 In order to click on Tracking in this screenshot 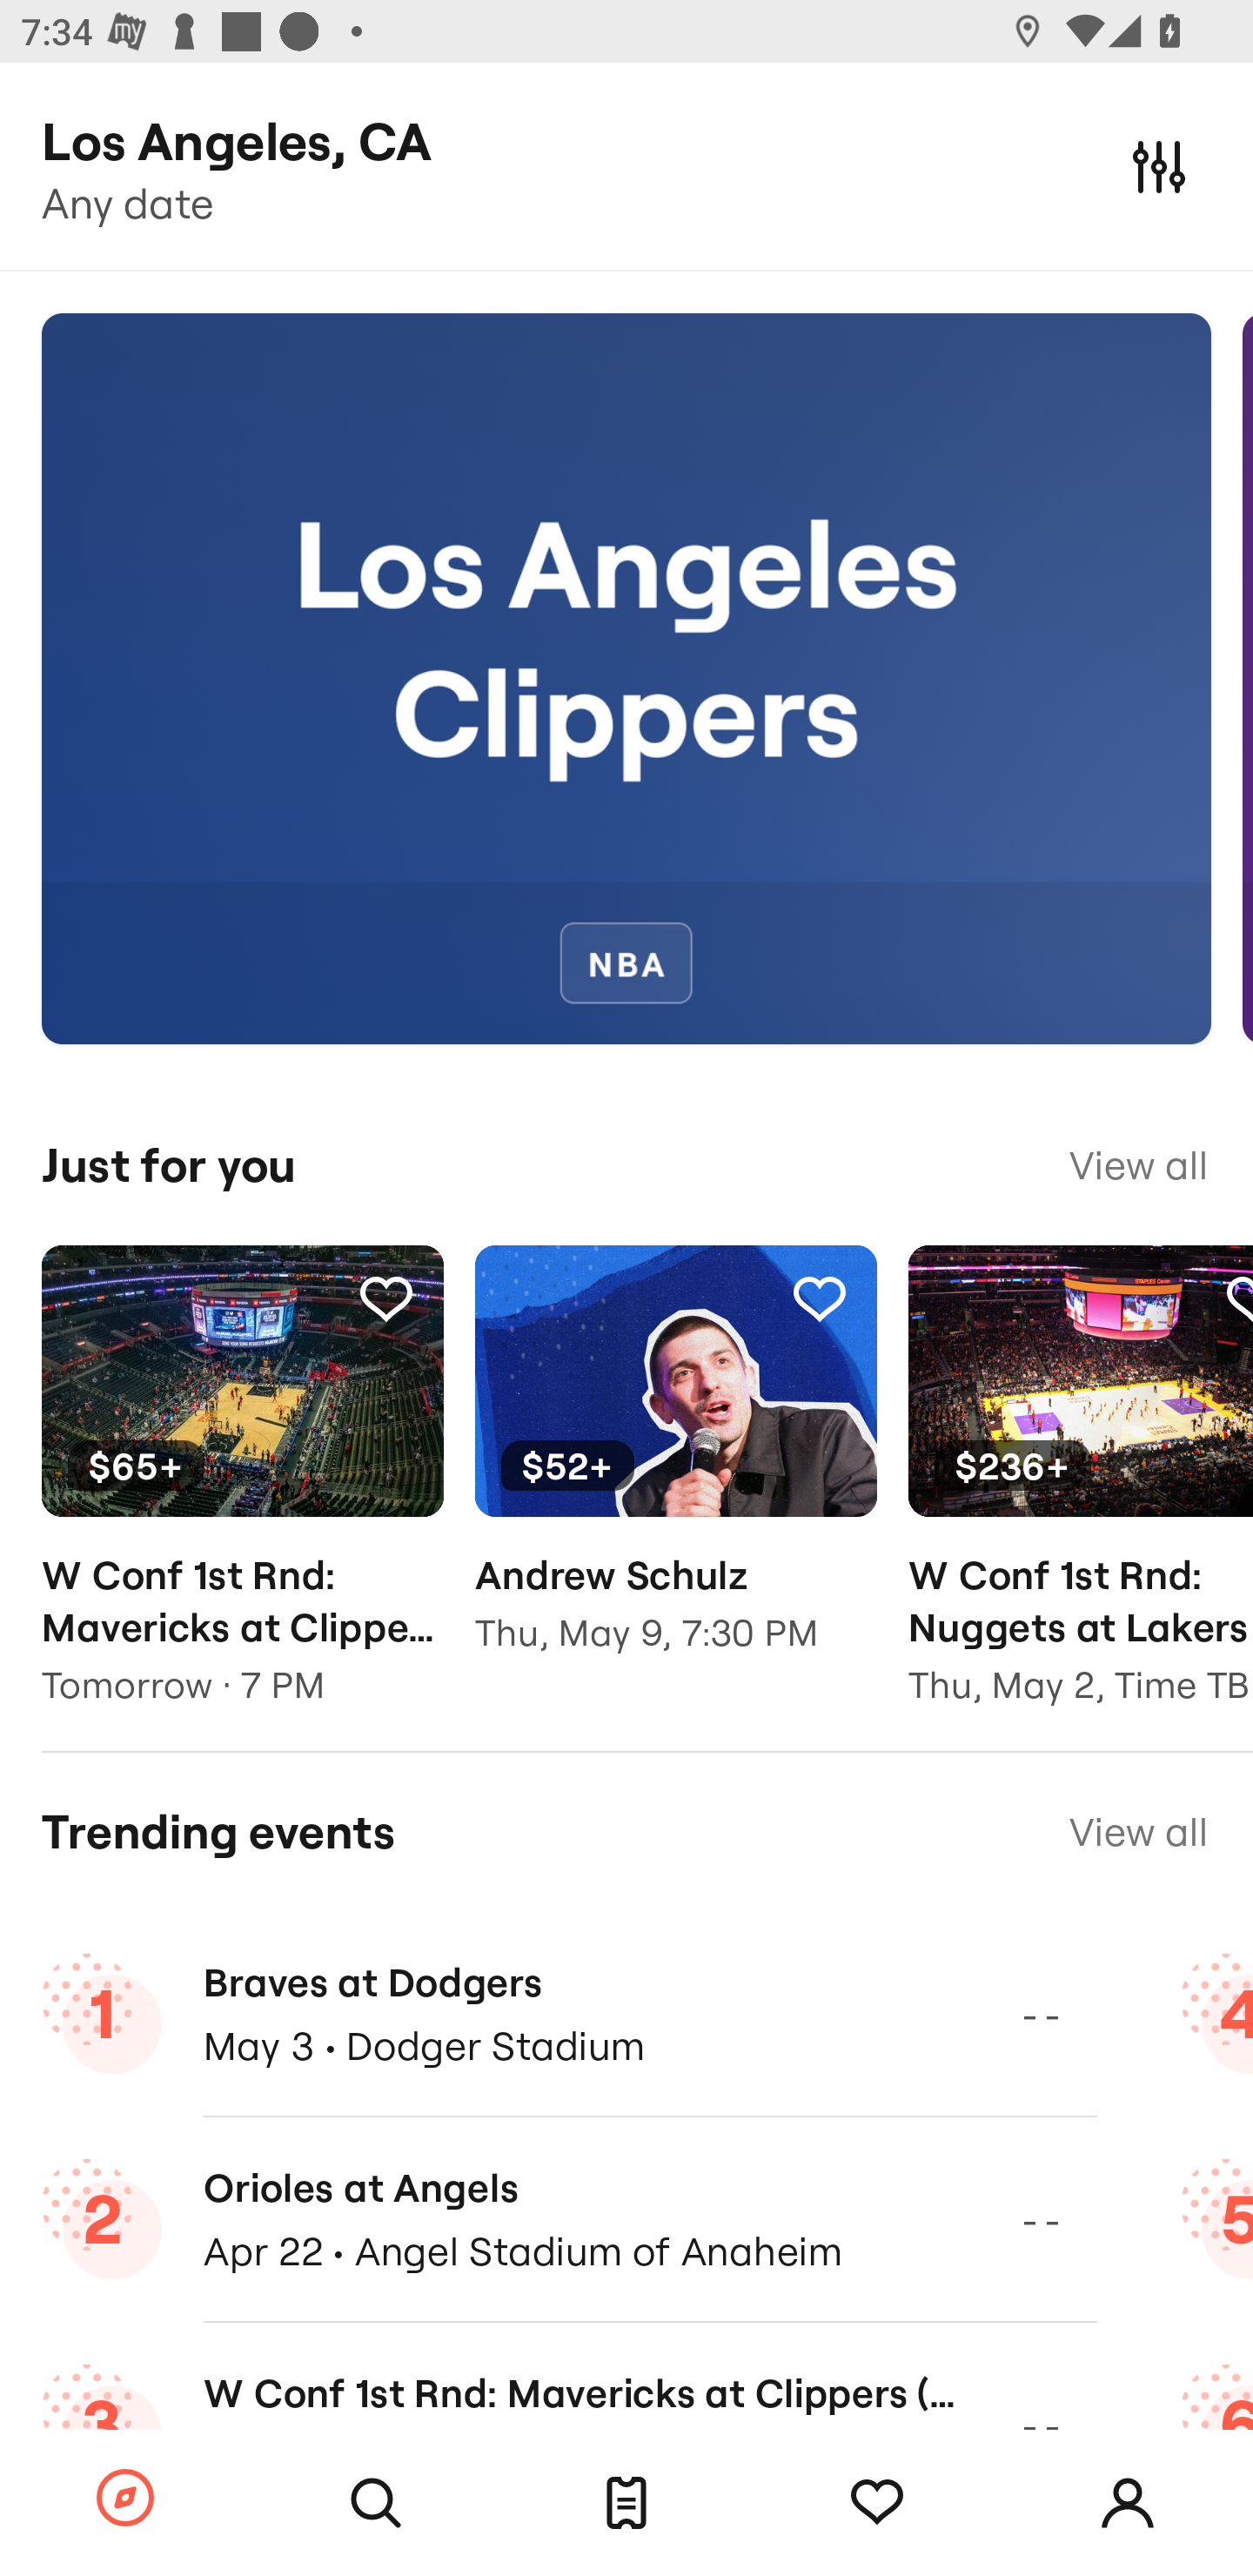, I will do `click(877, 2503)`.